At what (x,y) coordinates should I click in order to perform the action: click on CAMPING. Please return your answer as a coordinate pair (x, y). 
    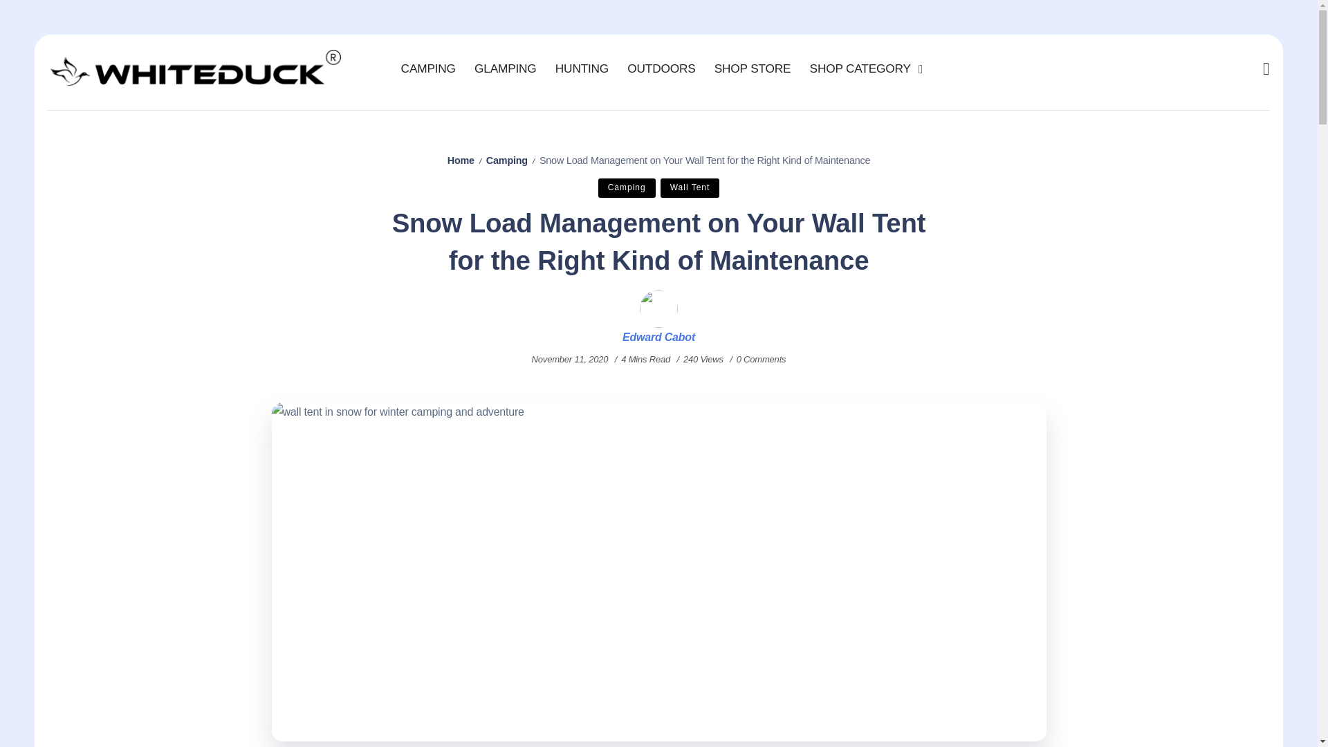
    Looking at the image, I should click on (427, 68).